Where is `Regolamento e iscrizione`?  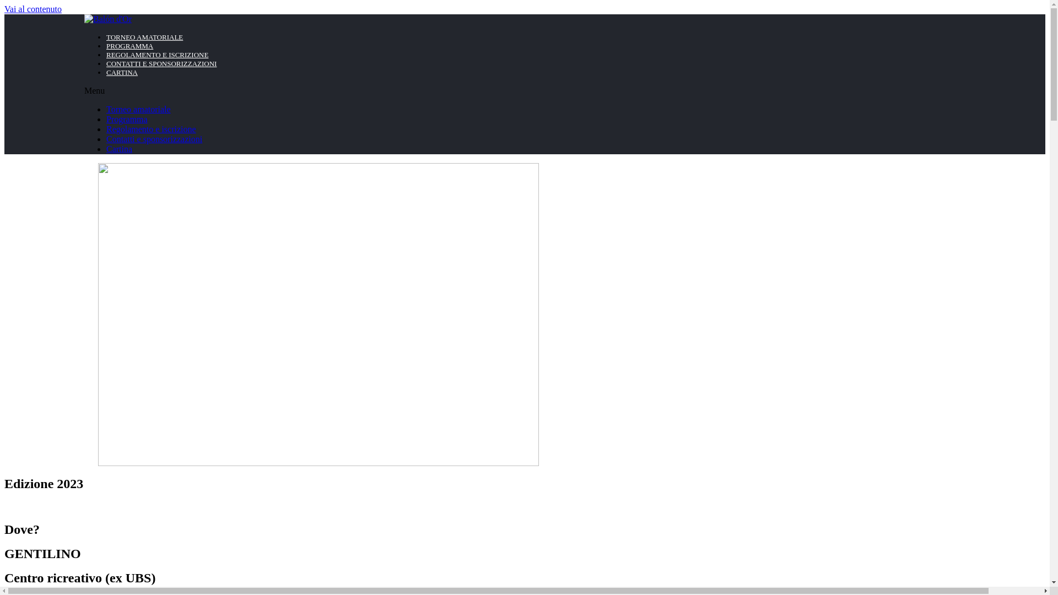
Regolamento e iscrizione is located at coordinates (151, 129).